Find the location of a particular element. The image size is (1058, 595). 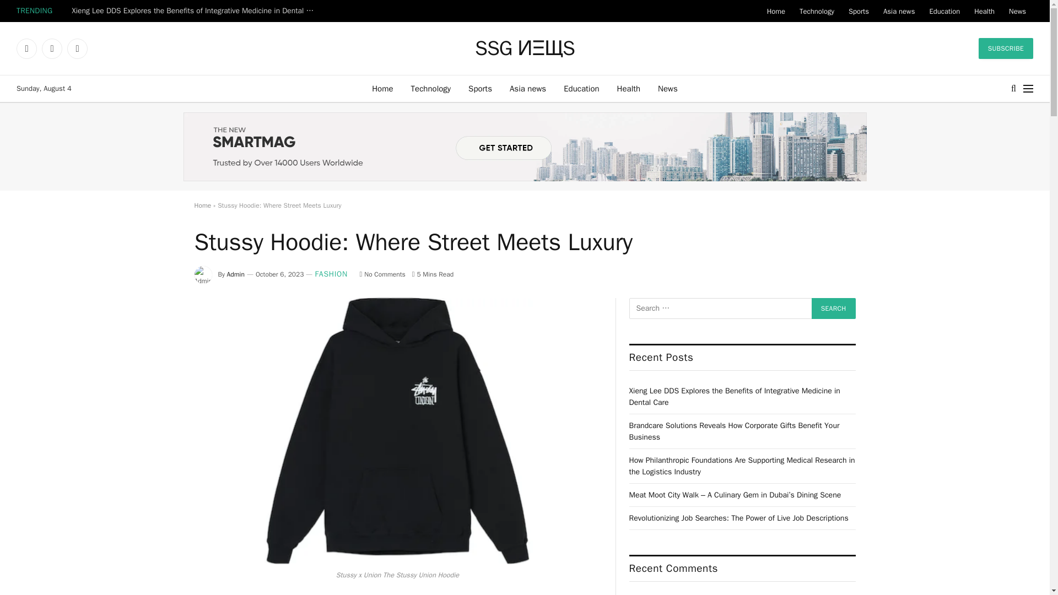

News is located at coordinates (668, 88).